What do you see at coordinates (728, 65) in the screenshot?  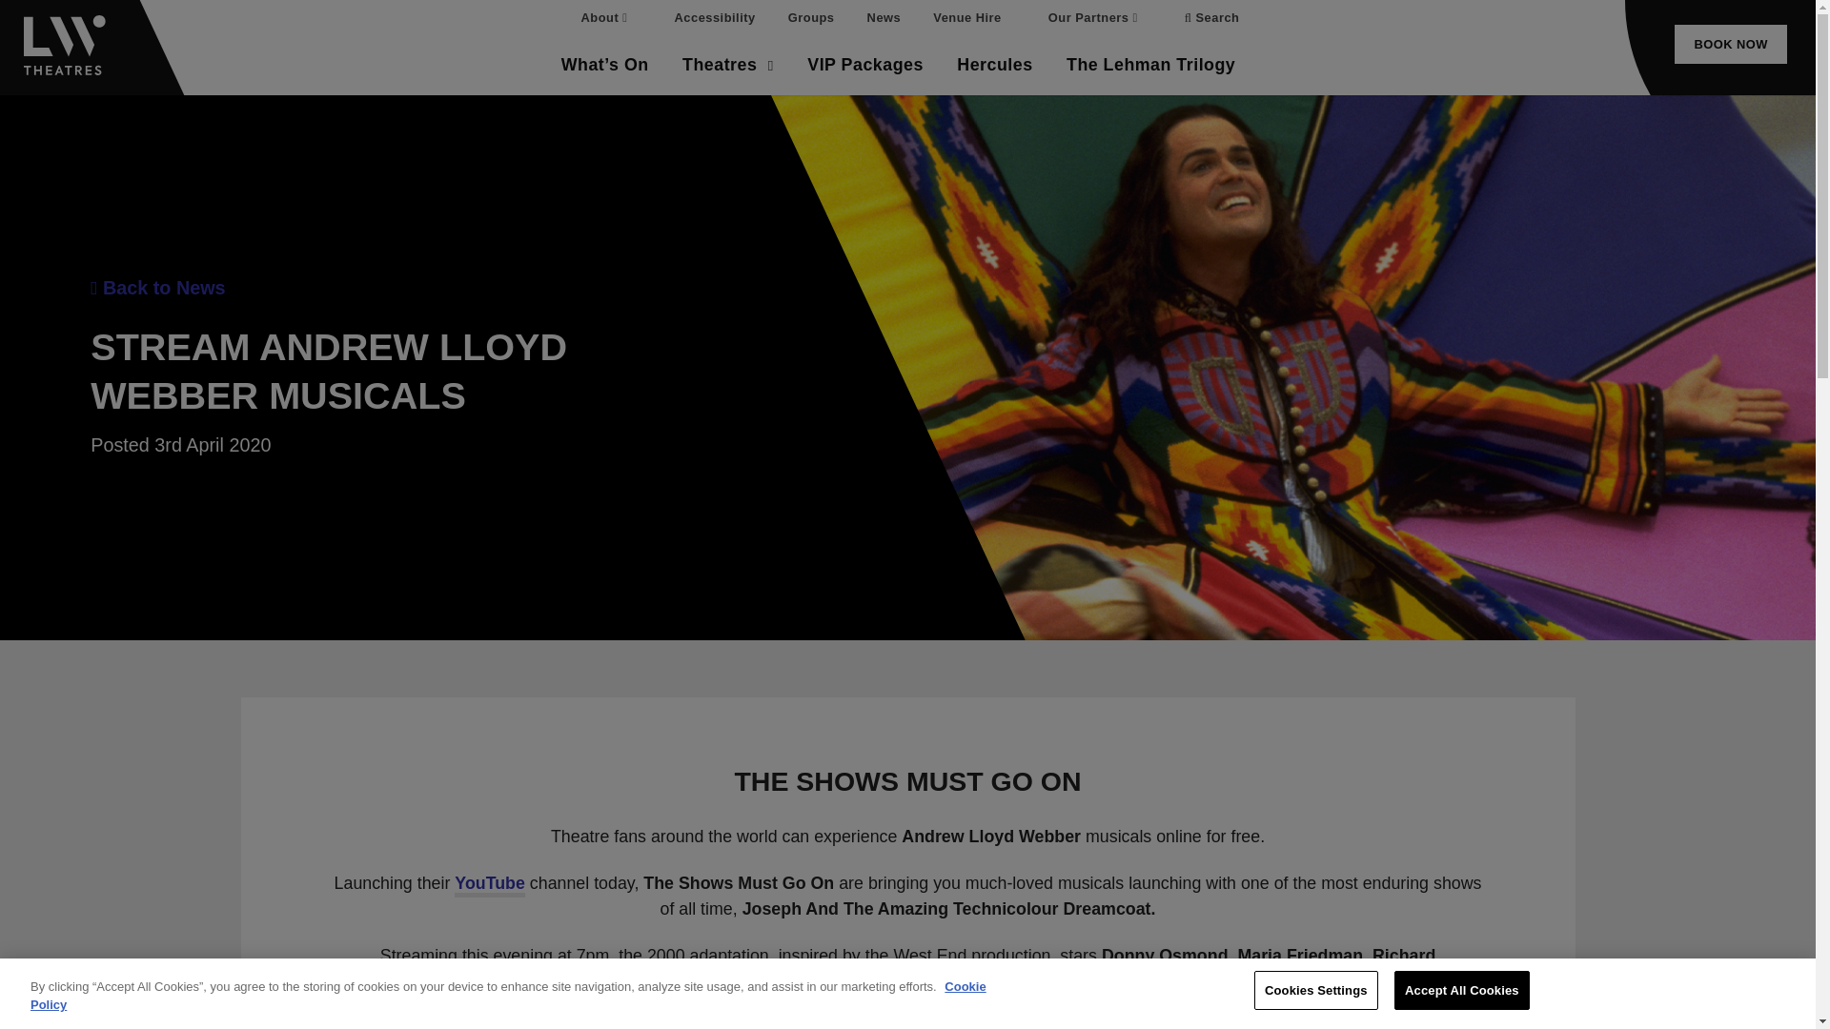 I see `Theatres` at bounding box center [728, 65].